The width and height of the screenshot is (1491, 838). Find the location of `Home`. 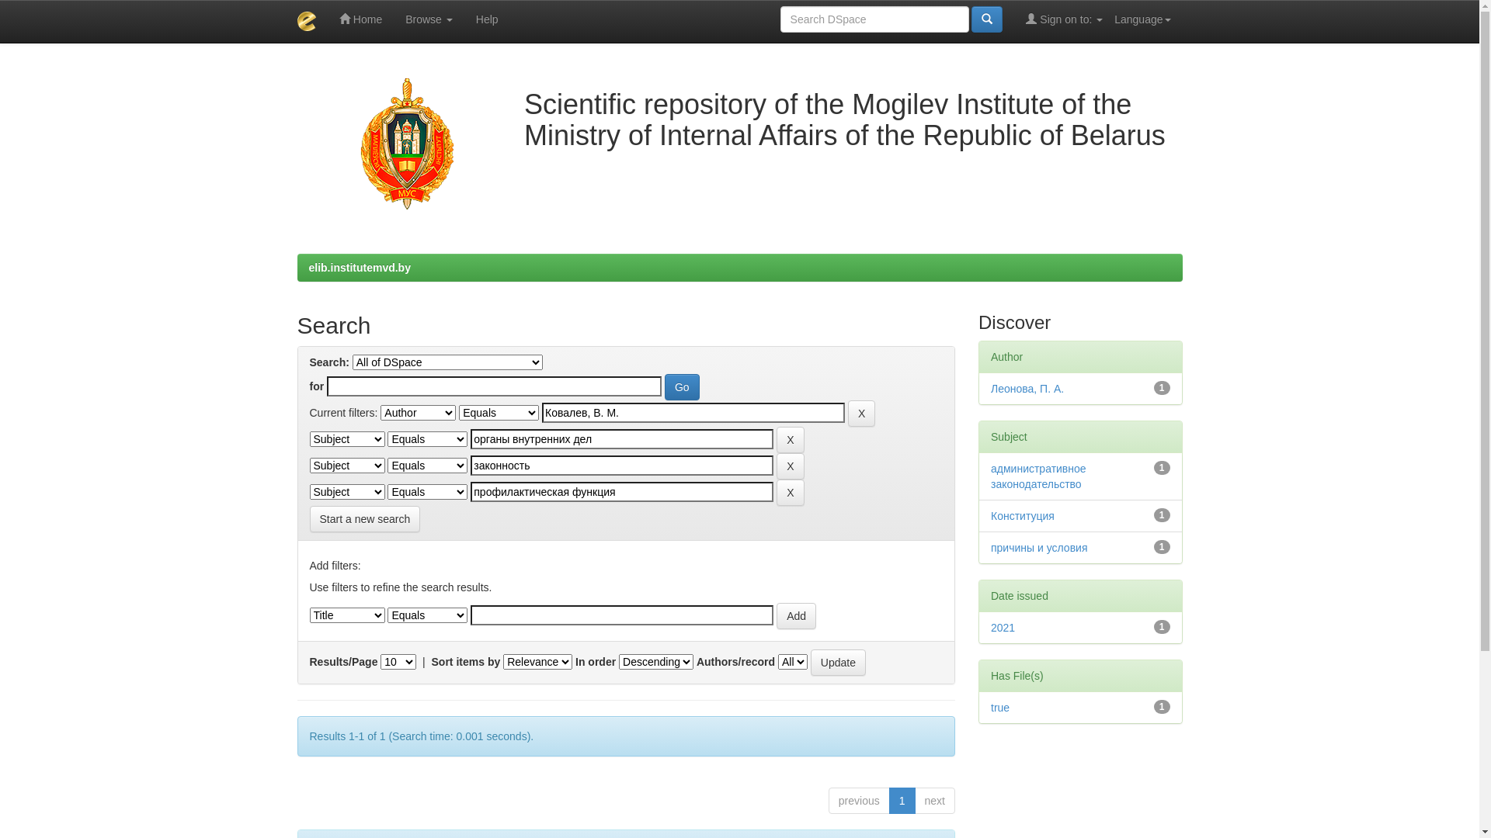

Home is located at coordinates (360, 19).